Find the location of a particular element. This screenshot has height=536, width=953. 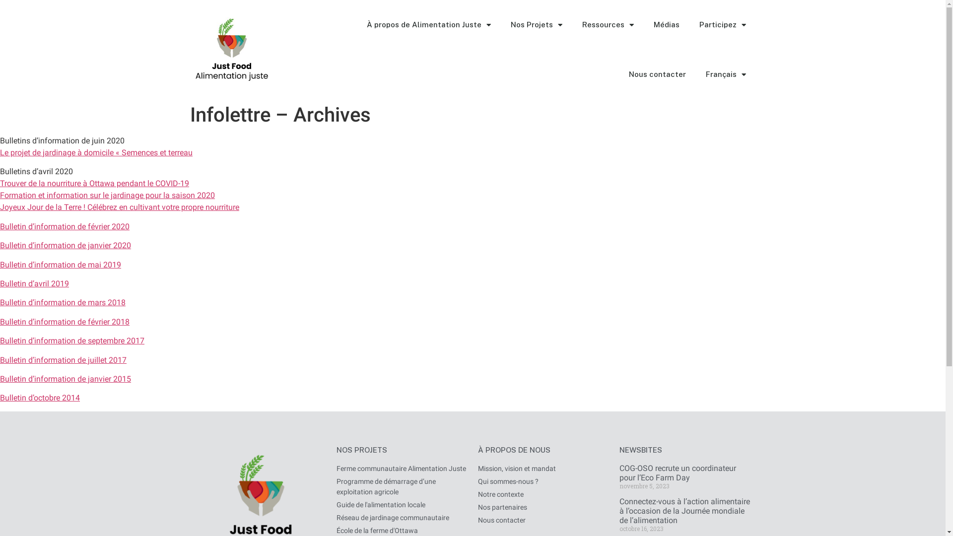

Ferme communautaire Alimentation Juste is located at coordinates (402, 469).